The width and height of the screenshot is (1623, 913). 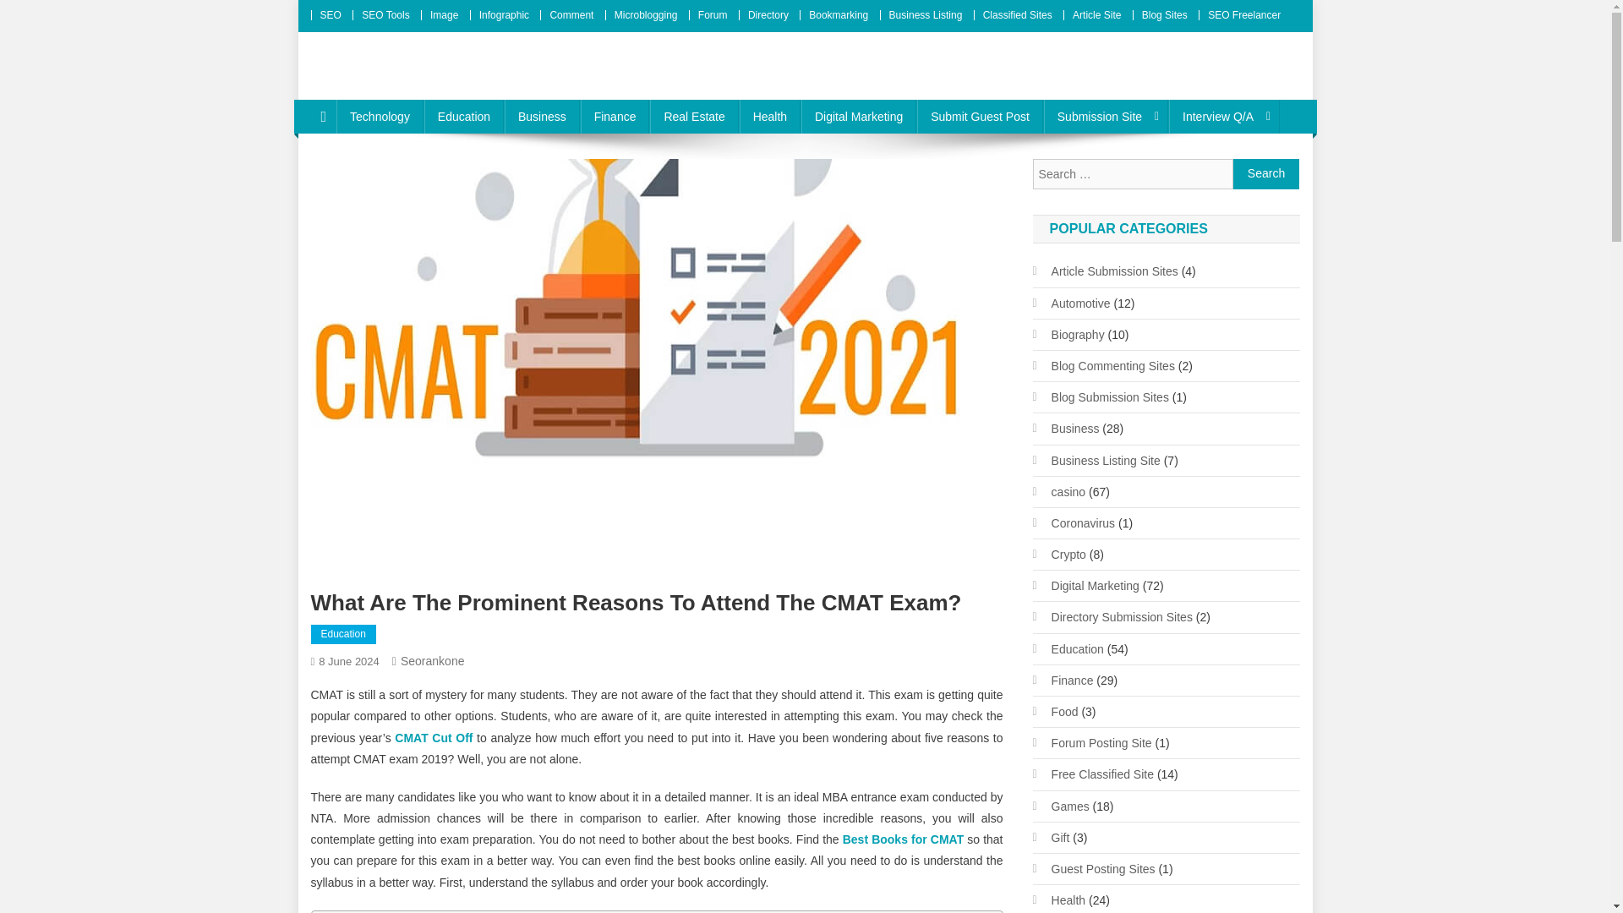 I want to click on Search, so click(x=1266, y=173).